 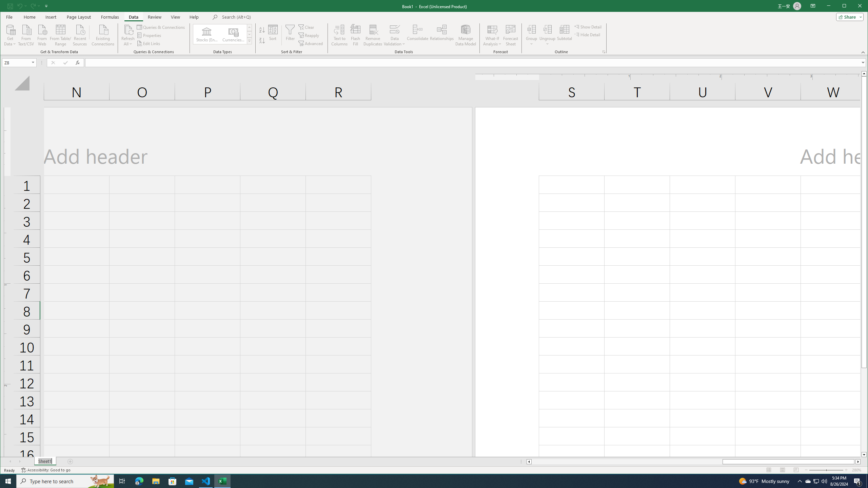 I want to click on Minimize, so click(x=846, y=6).